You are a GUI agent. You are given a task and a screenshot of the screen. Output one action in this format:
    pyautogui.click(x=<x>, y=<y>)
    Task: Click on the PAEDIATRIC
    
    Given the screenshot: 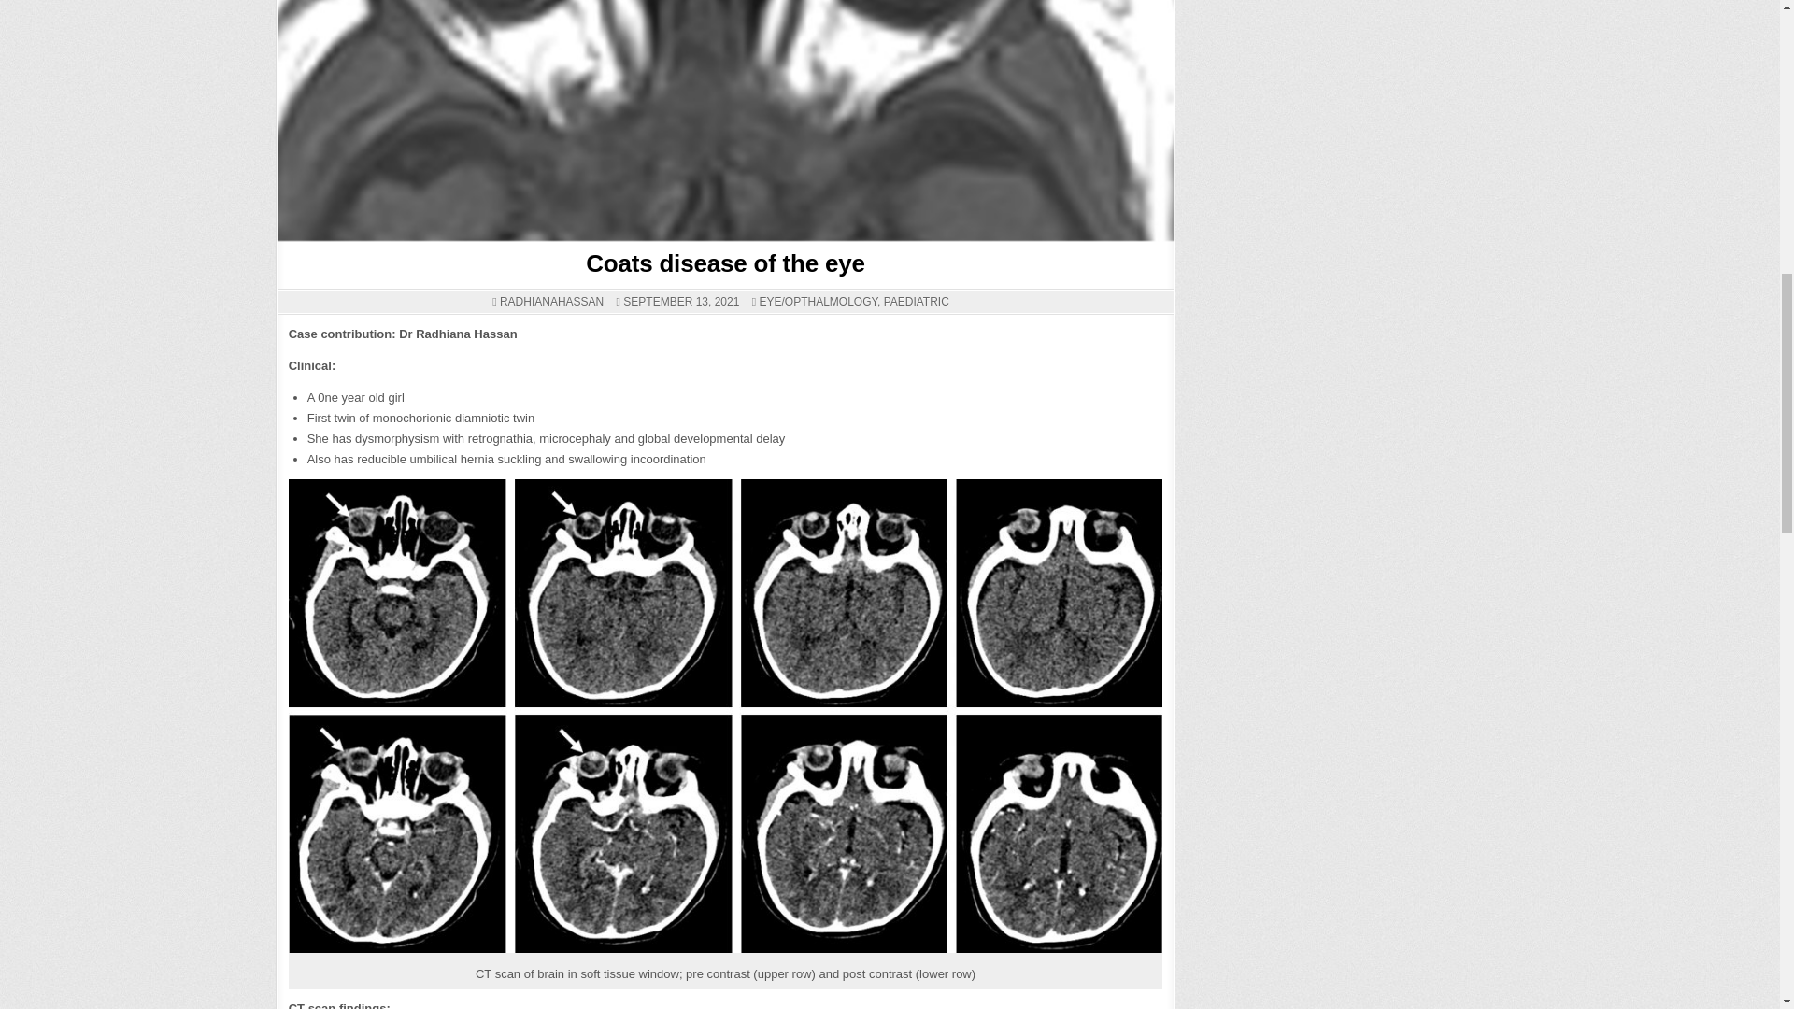 What is the action you would take?
    pyautogui.click(x=916, y=302)
    